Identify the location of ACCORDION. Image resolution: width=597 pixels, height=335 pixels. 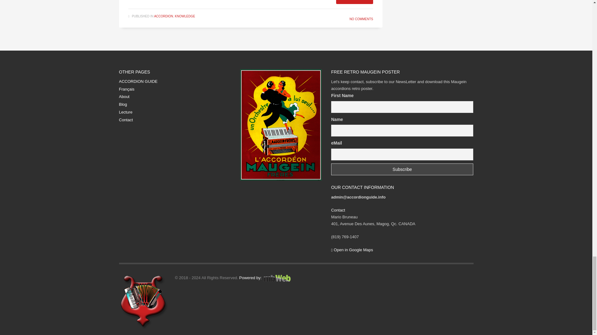
(164, 16).